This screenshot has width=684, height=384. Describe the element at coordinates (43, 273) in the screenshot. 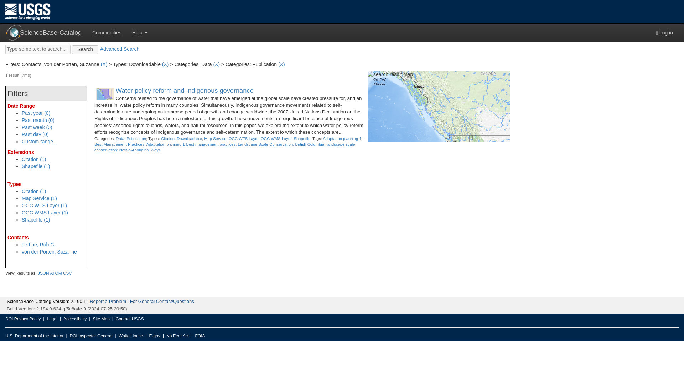

I see `JSON` at that location.